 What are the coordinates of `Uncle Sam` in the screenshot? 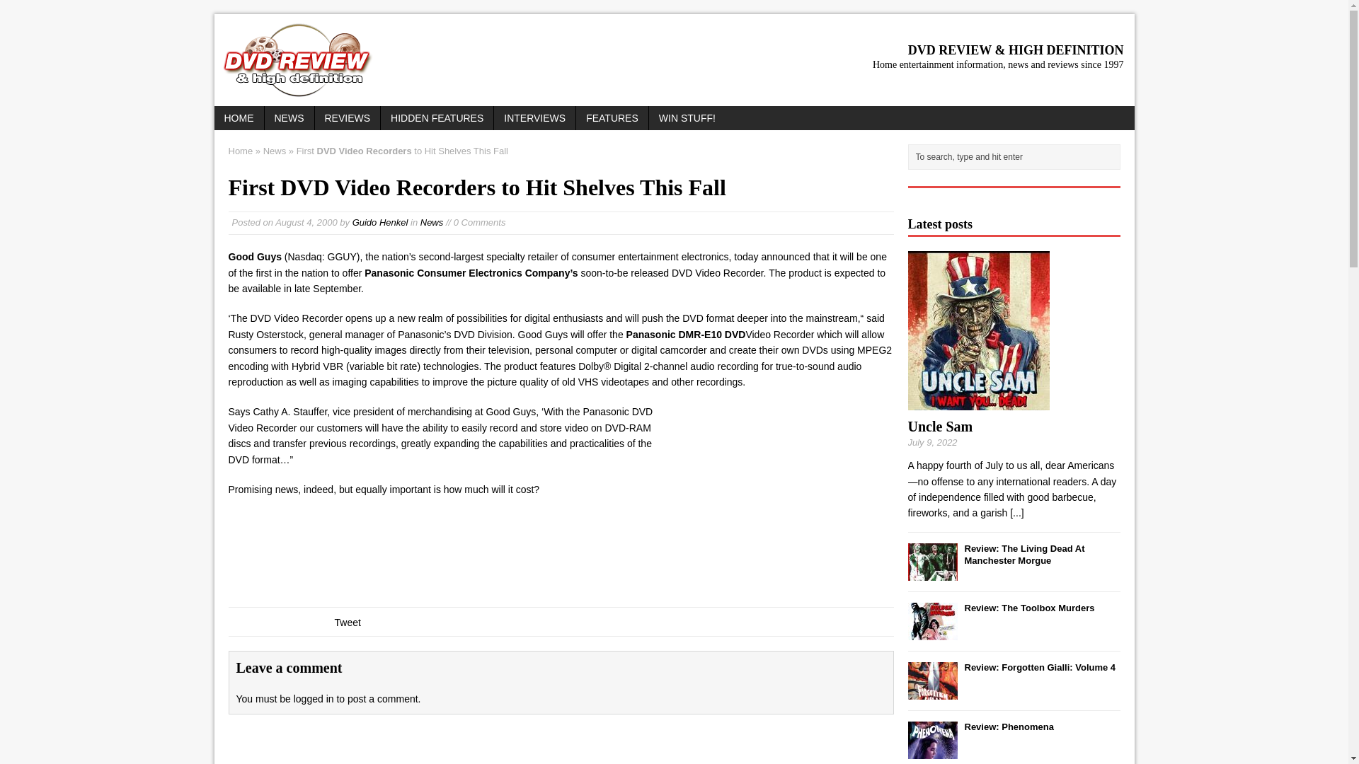 It's located at (978, 402).